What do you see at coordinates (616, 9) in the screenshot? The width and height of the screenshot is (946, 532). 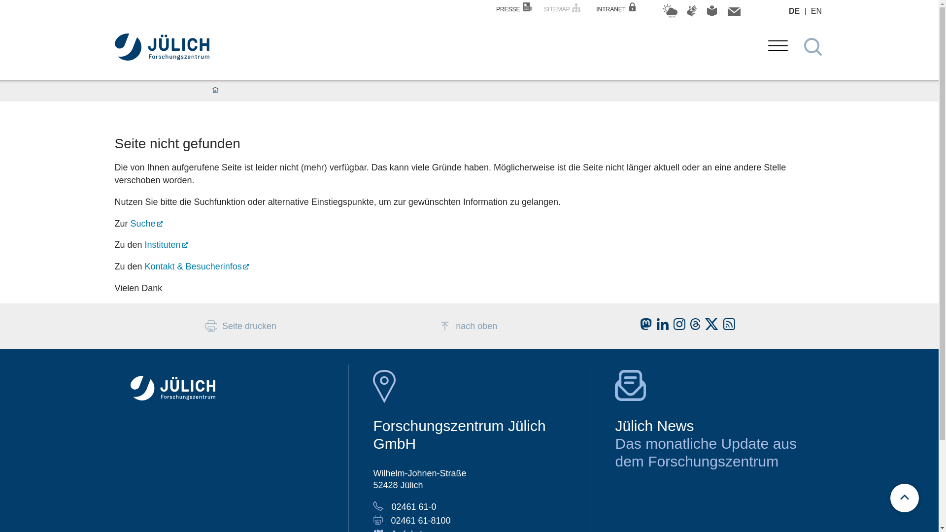 I see `Intranet` at bounding box center [616, 9].